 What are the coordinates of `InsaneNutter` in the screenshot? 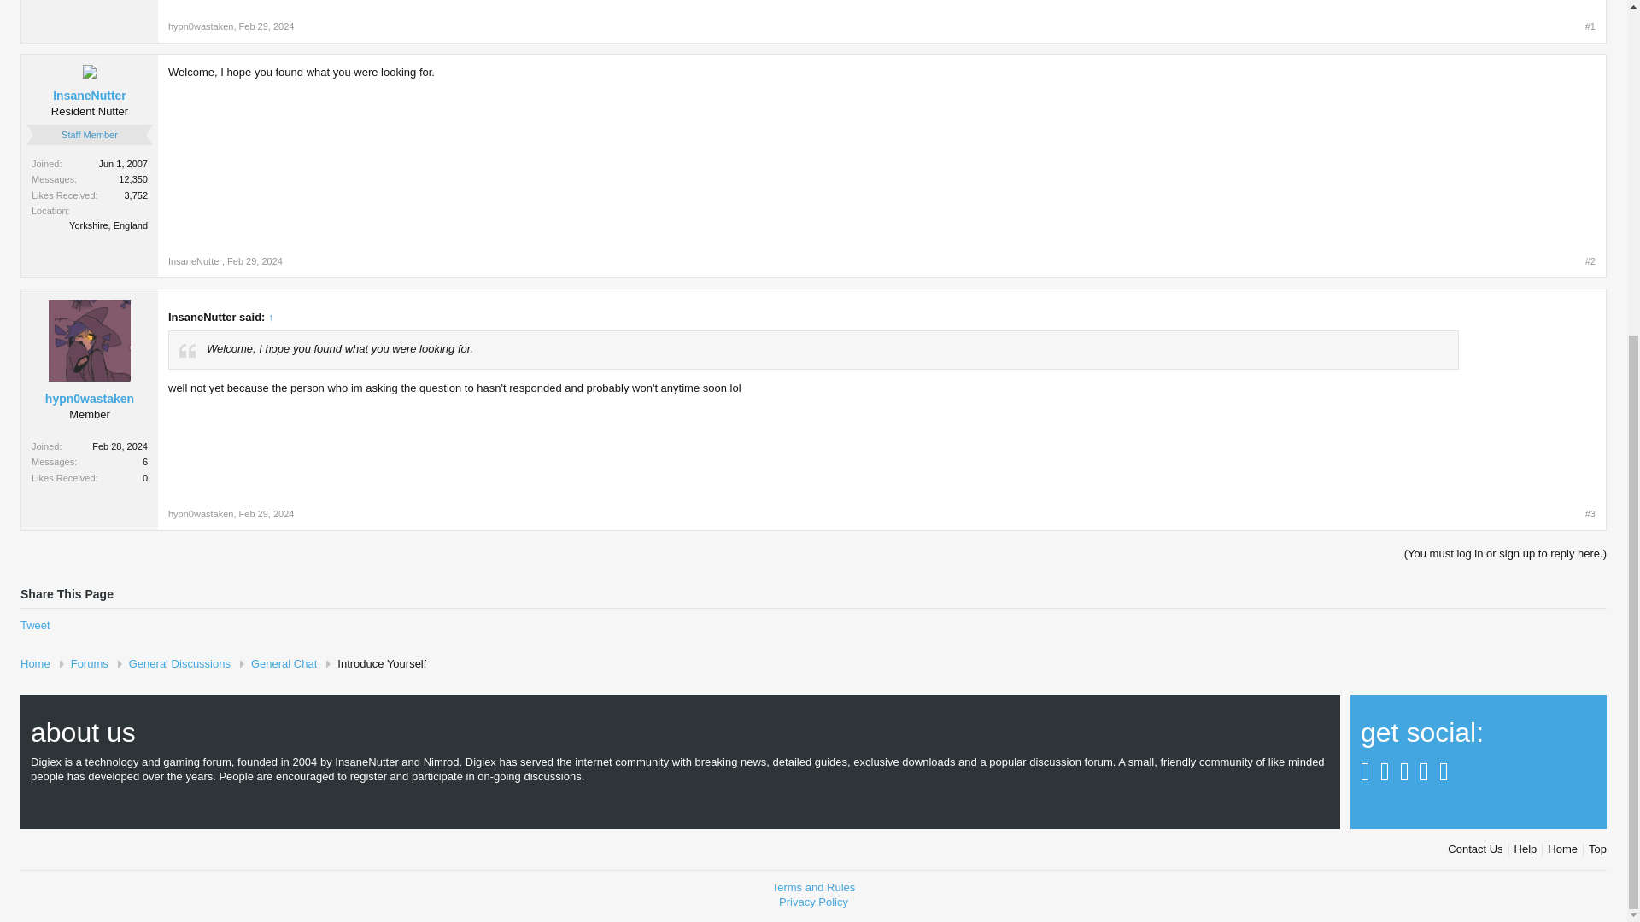 It's located at (89, 95).